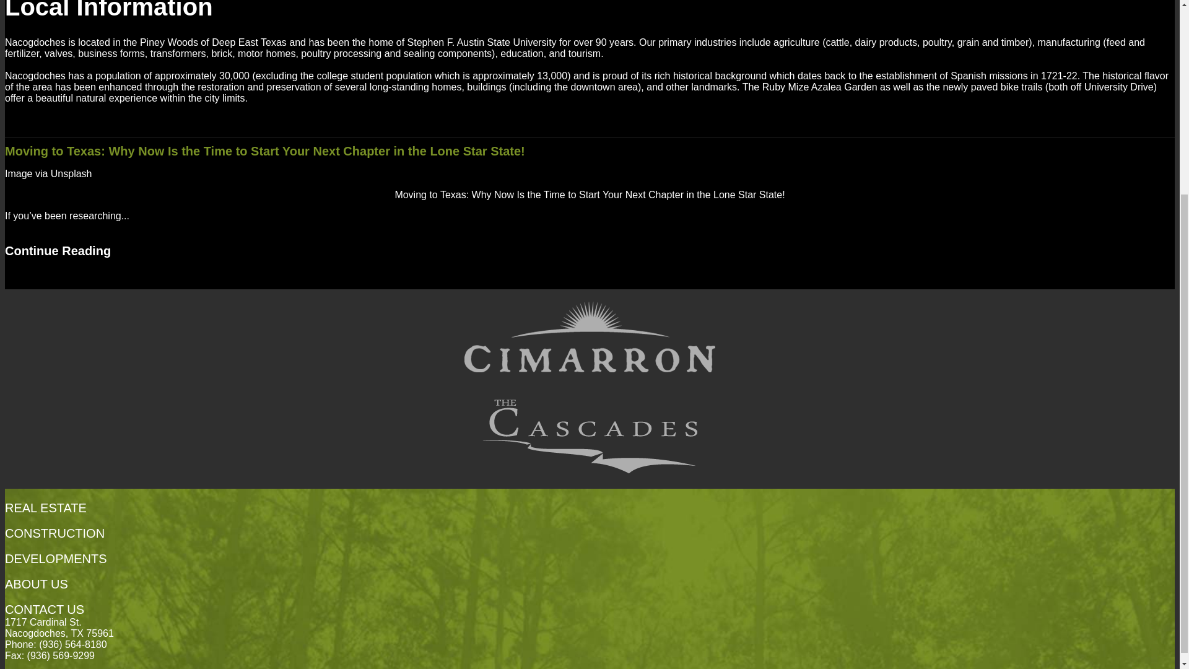 This screenshot has height=669, width=1189. I want to click on Continue Reading, so click(57, 250).